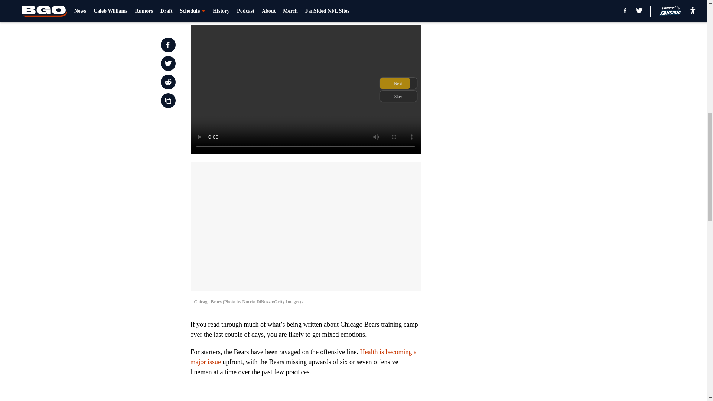 This screenshot has width=713, height=401. I want to click on 3rd party ad content, so click(513, 49).